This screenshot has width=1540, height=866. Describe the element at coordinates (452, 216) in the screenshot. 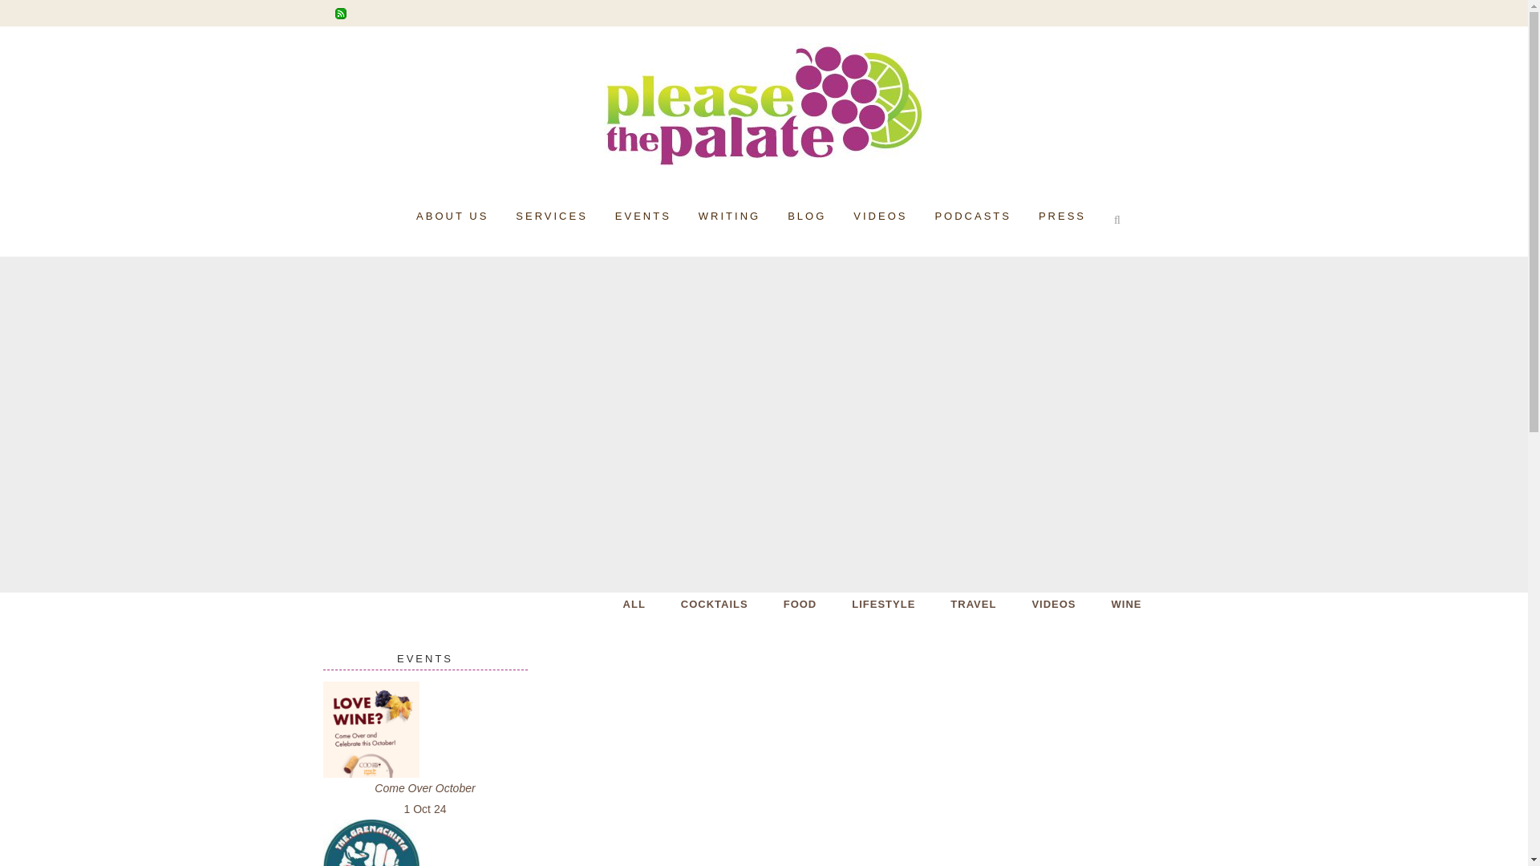

I see `ABOUT US` at that location.